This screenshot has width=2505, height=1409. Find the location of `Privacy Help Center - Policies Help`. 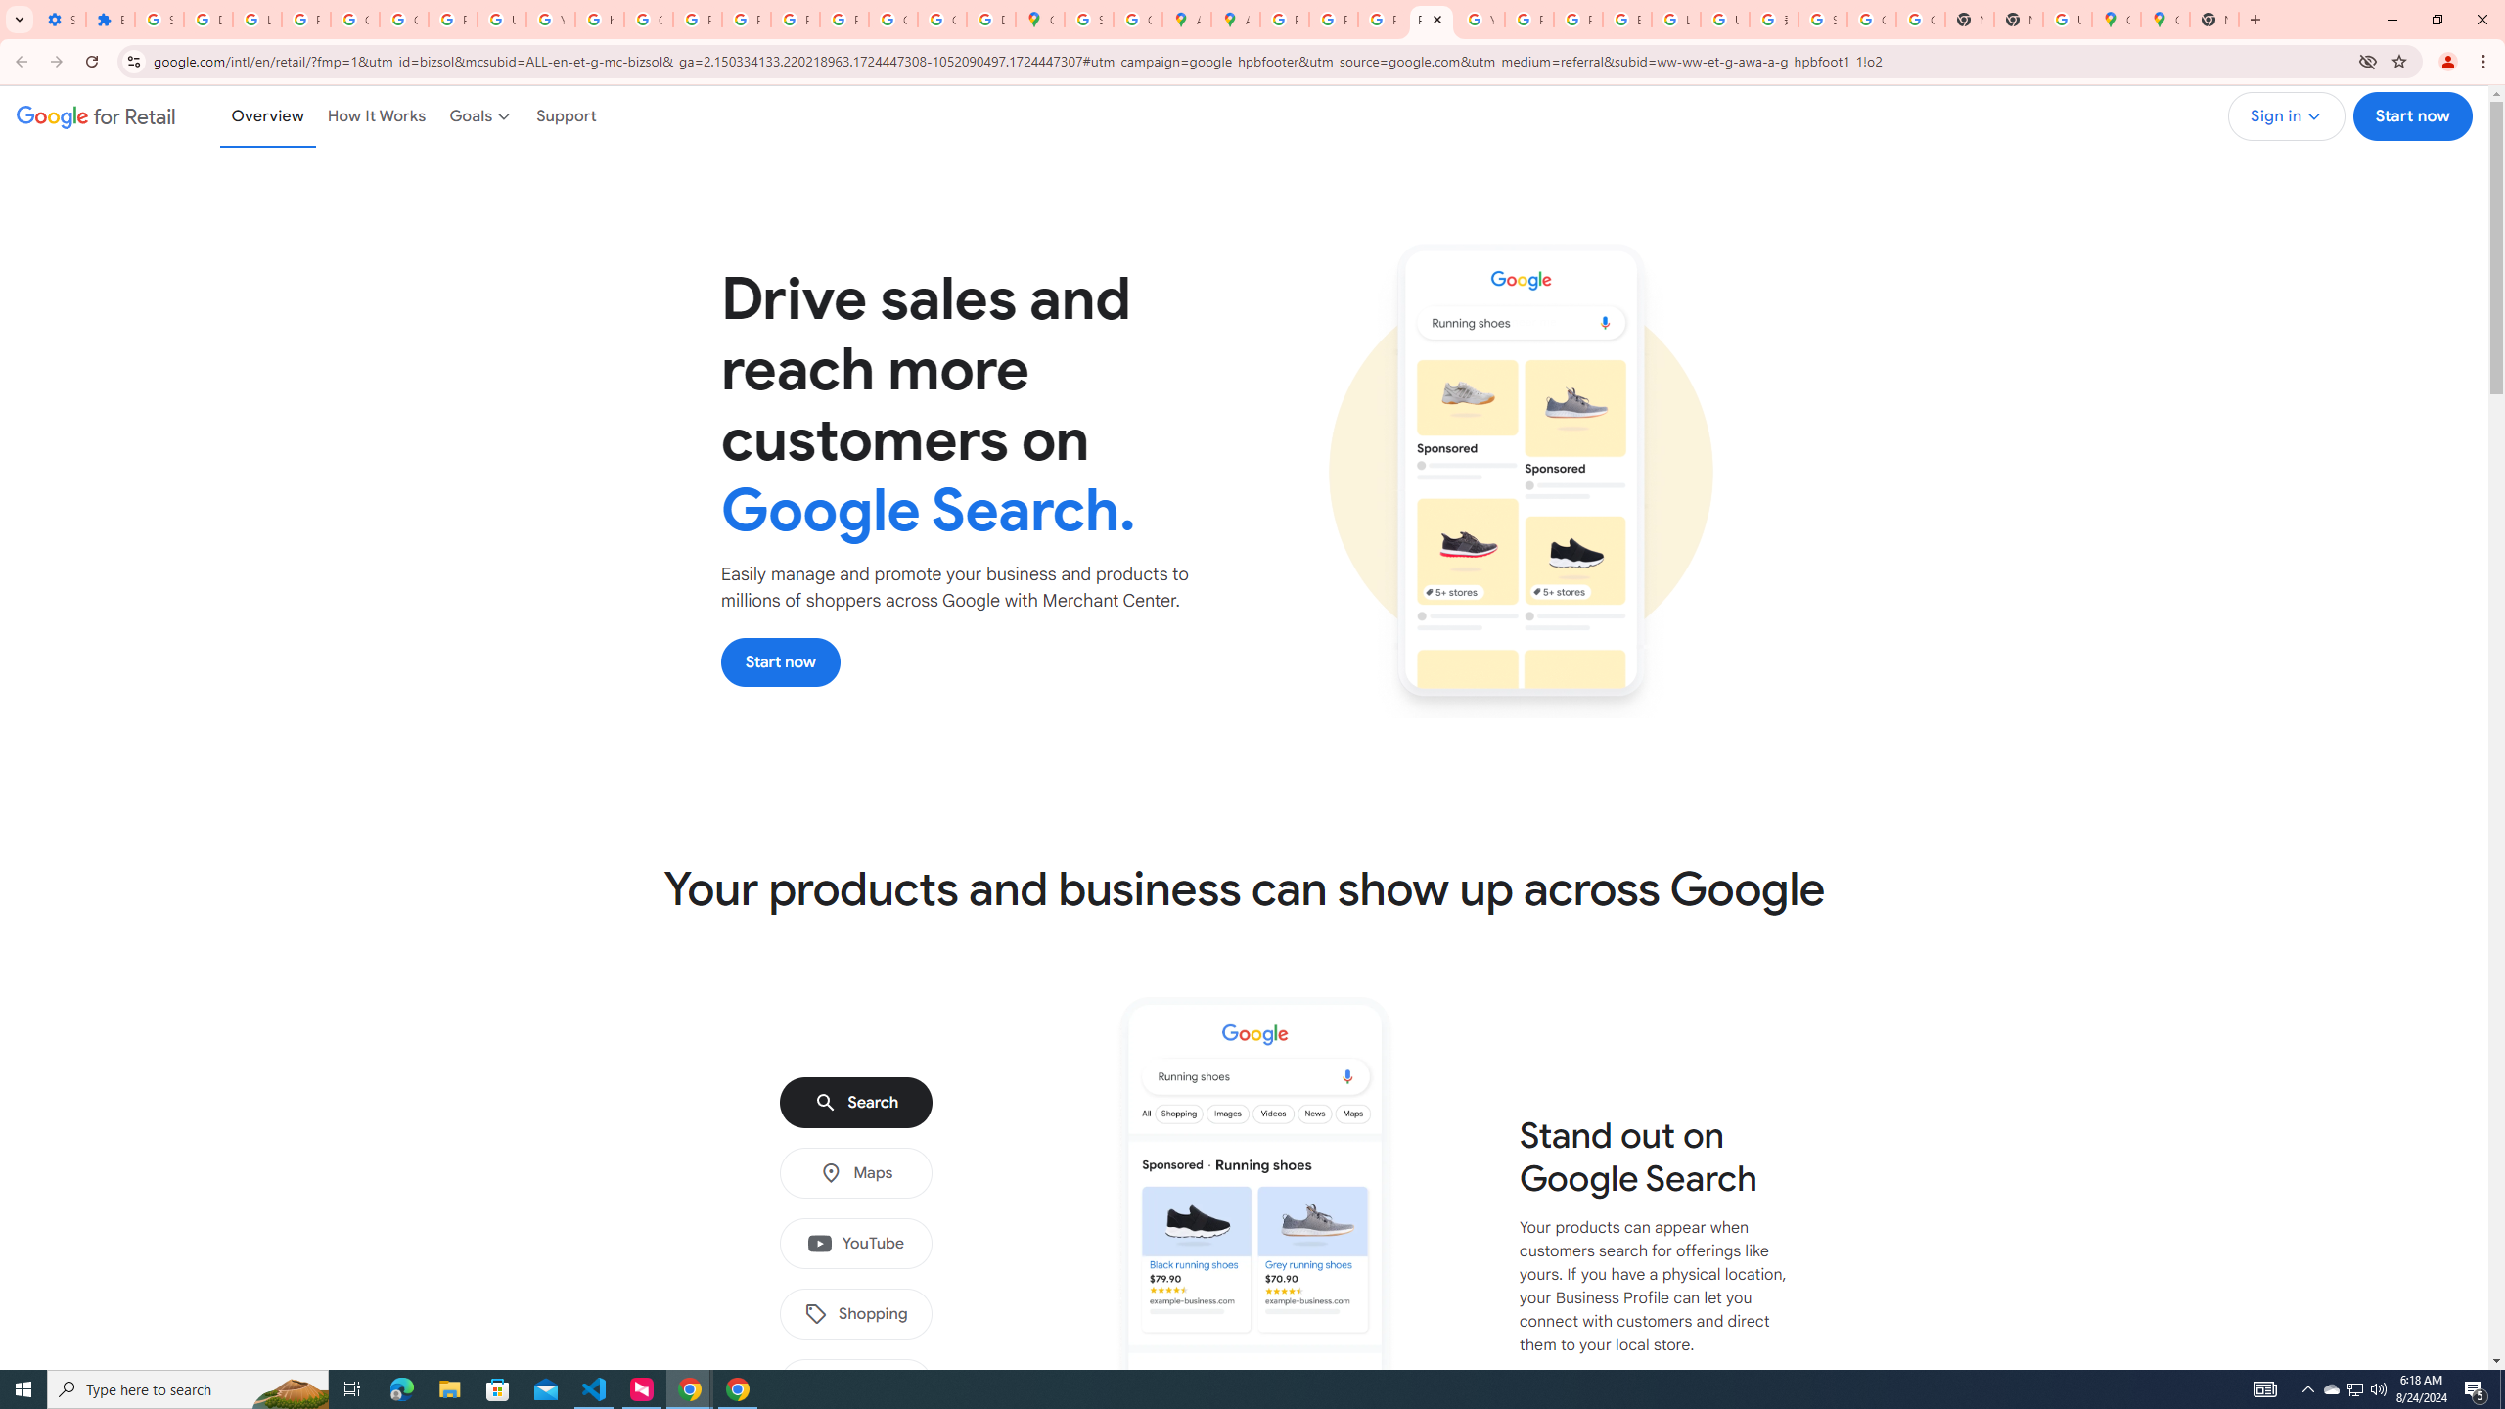

Privacy Help Center - Policies Help is located at coordinates (1333, 20).